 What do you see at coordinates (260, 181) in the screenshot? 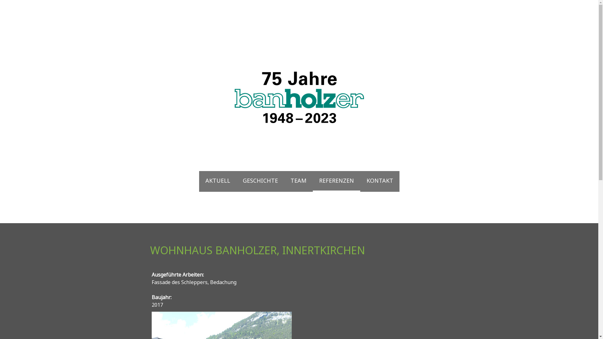
I see `GESCHICHTE` at bounding box center [260, 181].